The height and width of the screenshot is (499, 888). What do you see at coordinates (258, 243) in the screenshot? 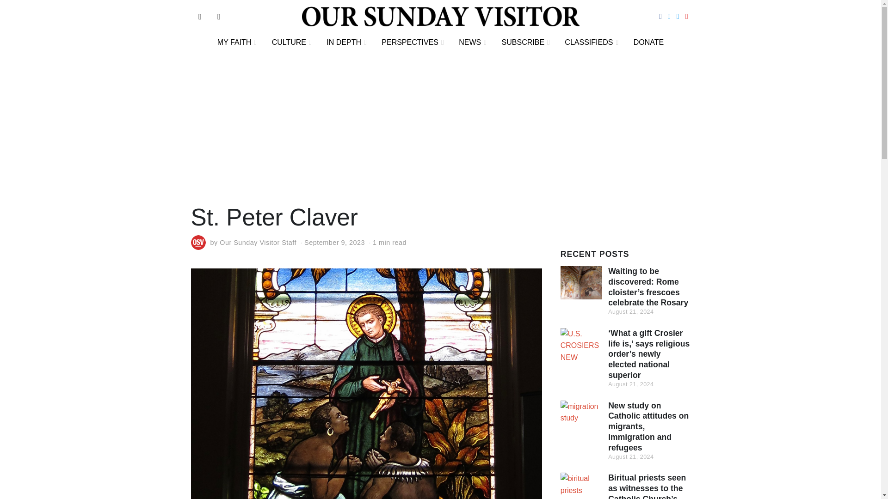
I see `Our Sunday Visitor Staff` at bounding box center [258, 243].